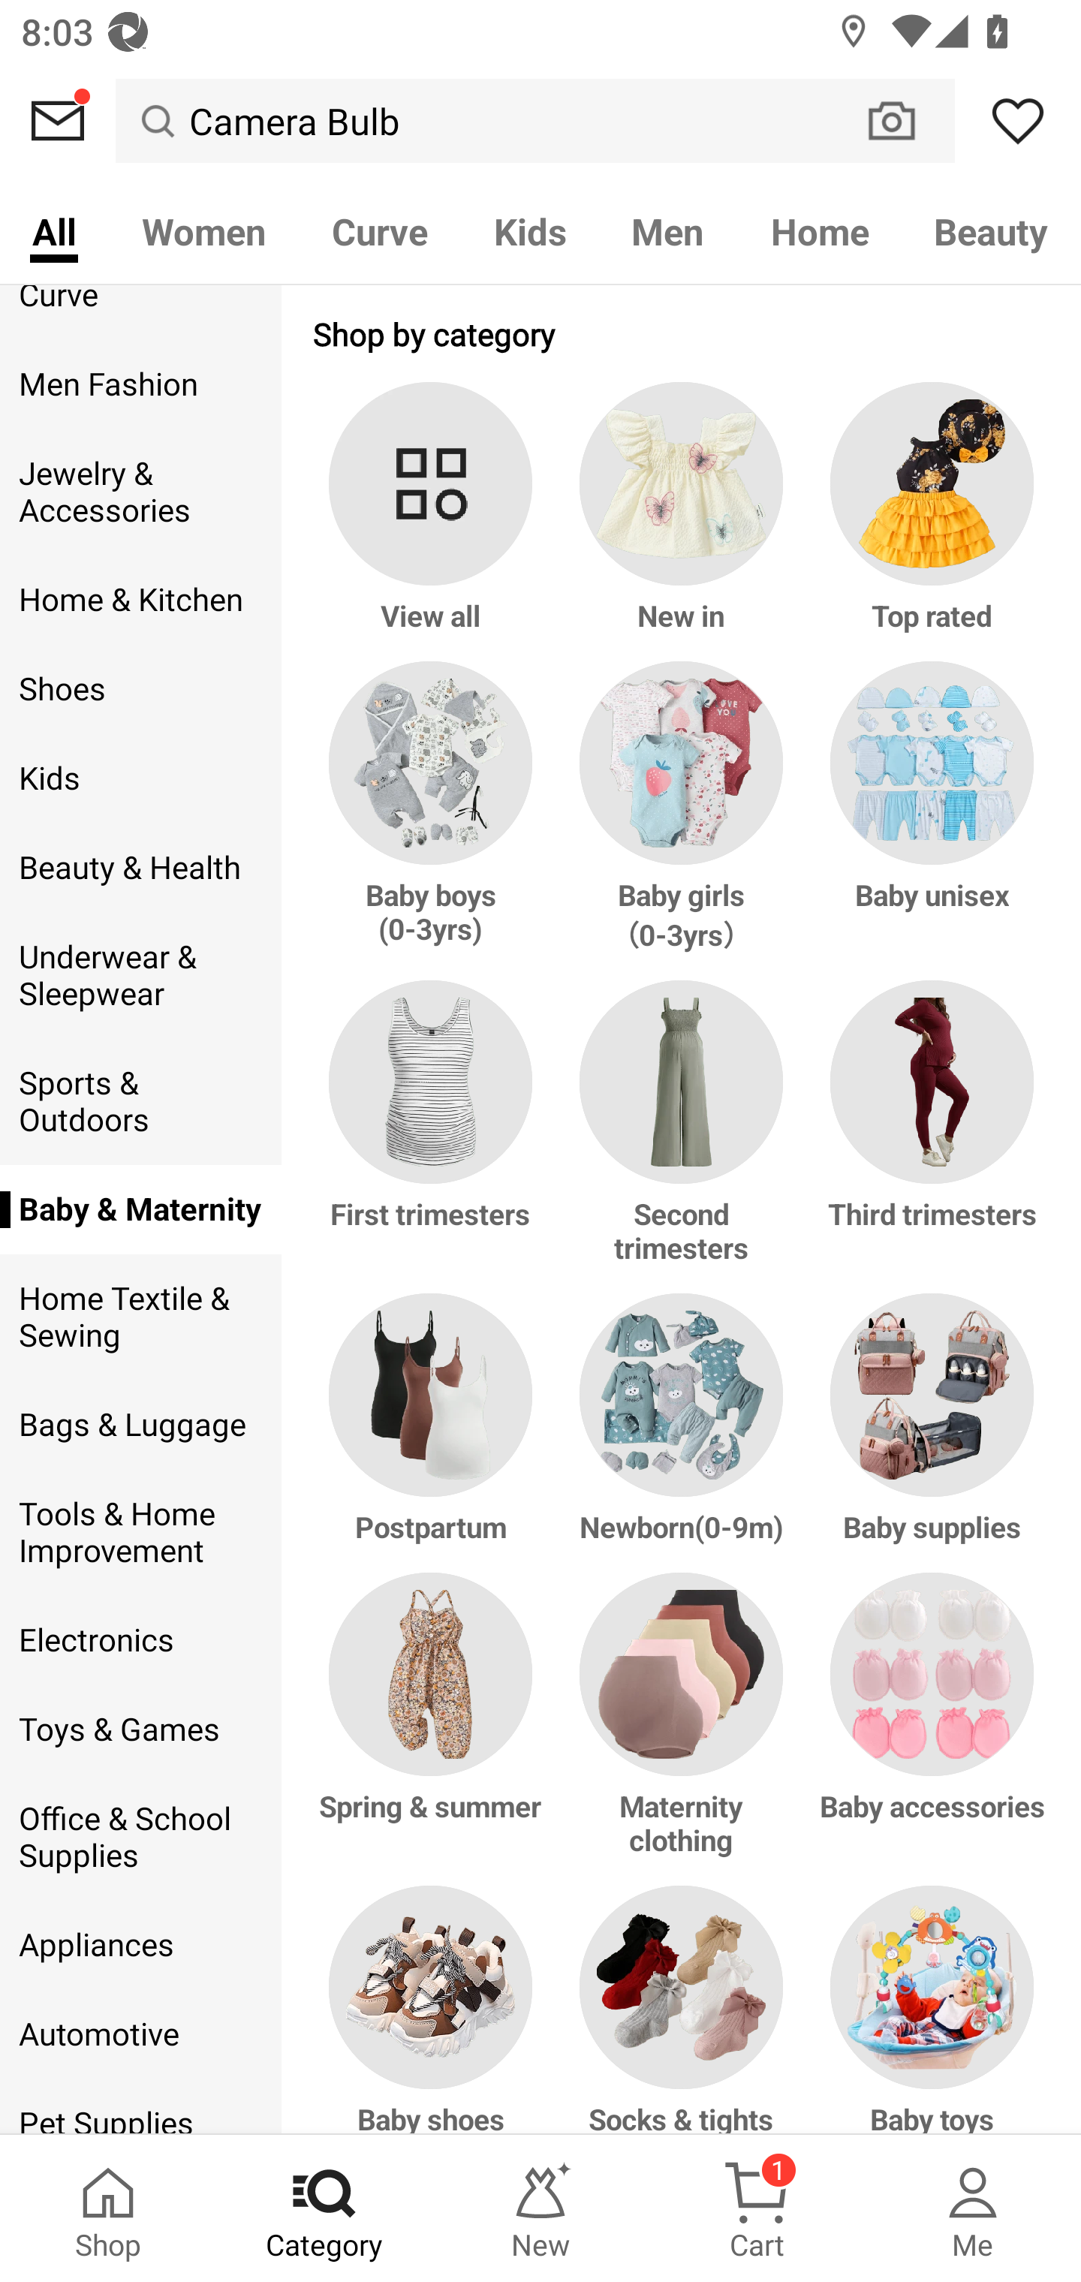  I want to click on Men Fashion, so click(140, 384).